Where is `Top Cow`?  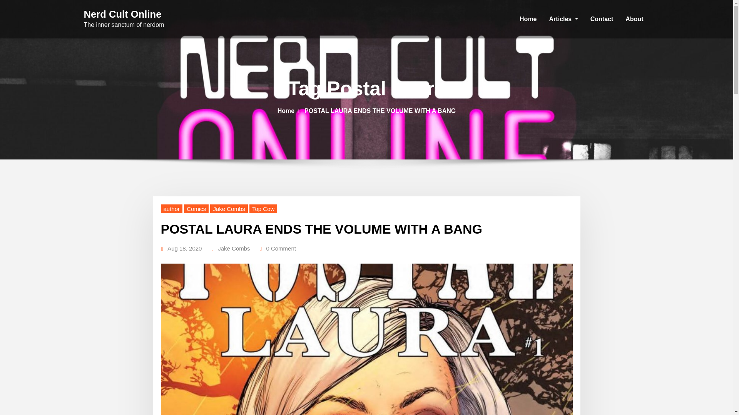
Top Cow is located at coordinates (263, 209).